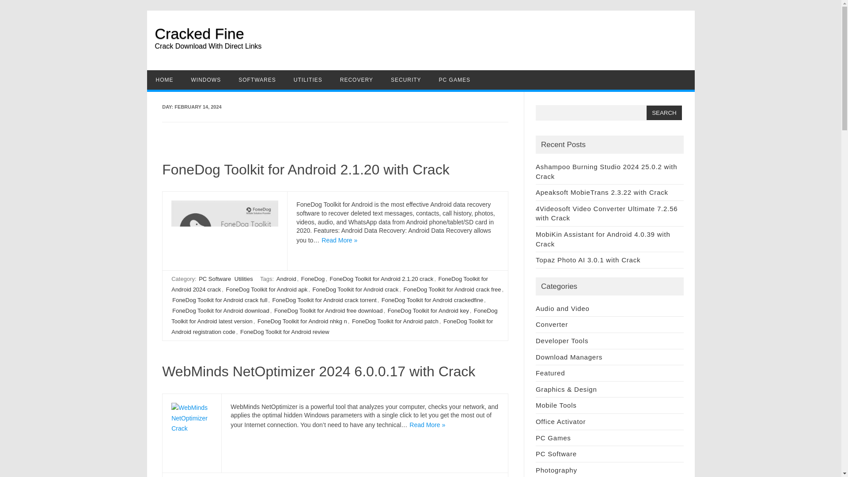 This screenshot has height=477, width=848. I want to click on FoneDog, so click(313, 279).